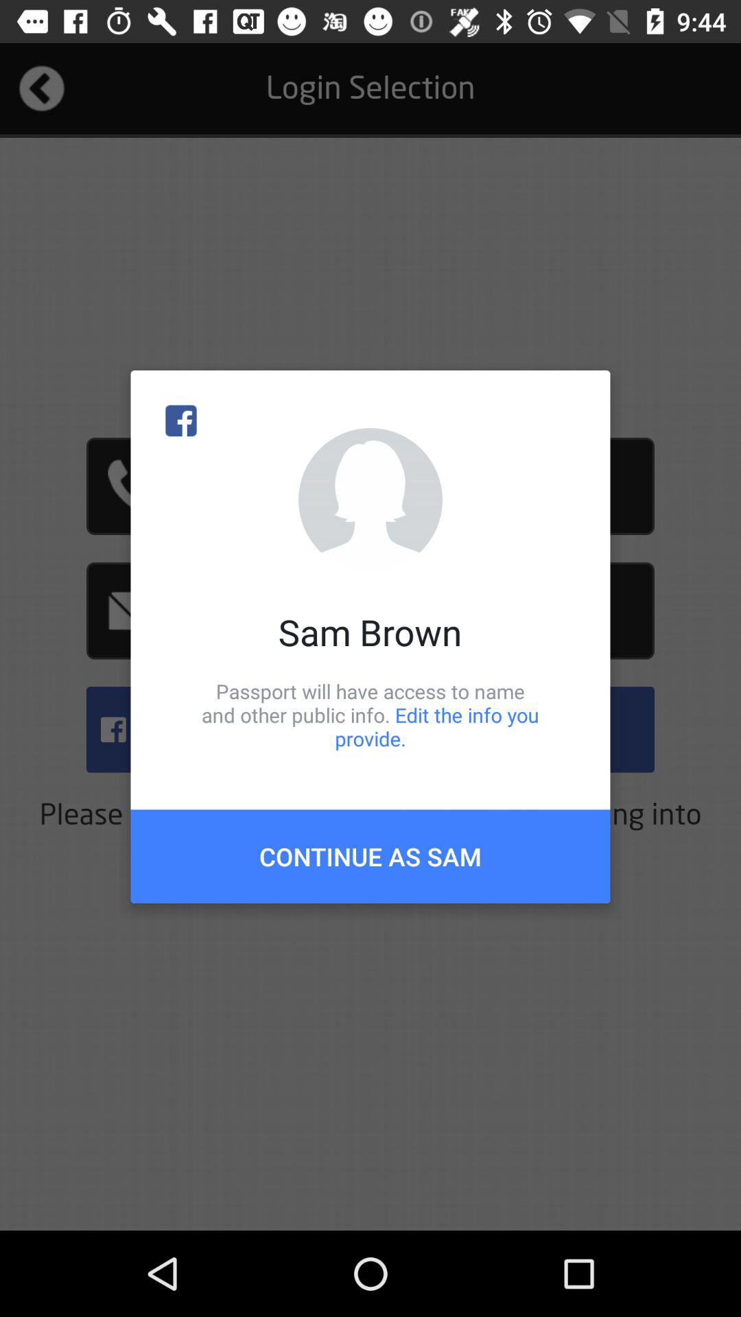 This screenshot has width=741, height=1317. What do you see at coordinates (370, 715) in the screenshot?
I see `turn on the passport will have item` at bounding box center [370, 715].